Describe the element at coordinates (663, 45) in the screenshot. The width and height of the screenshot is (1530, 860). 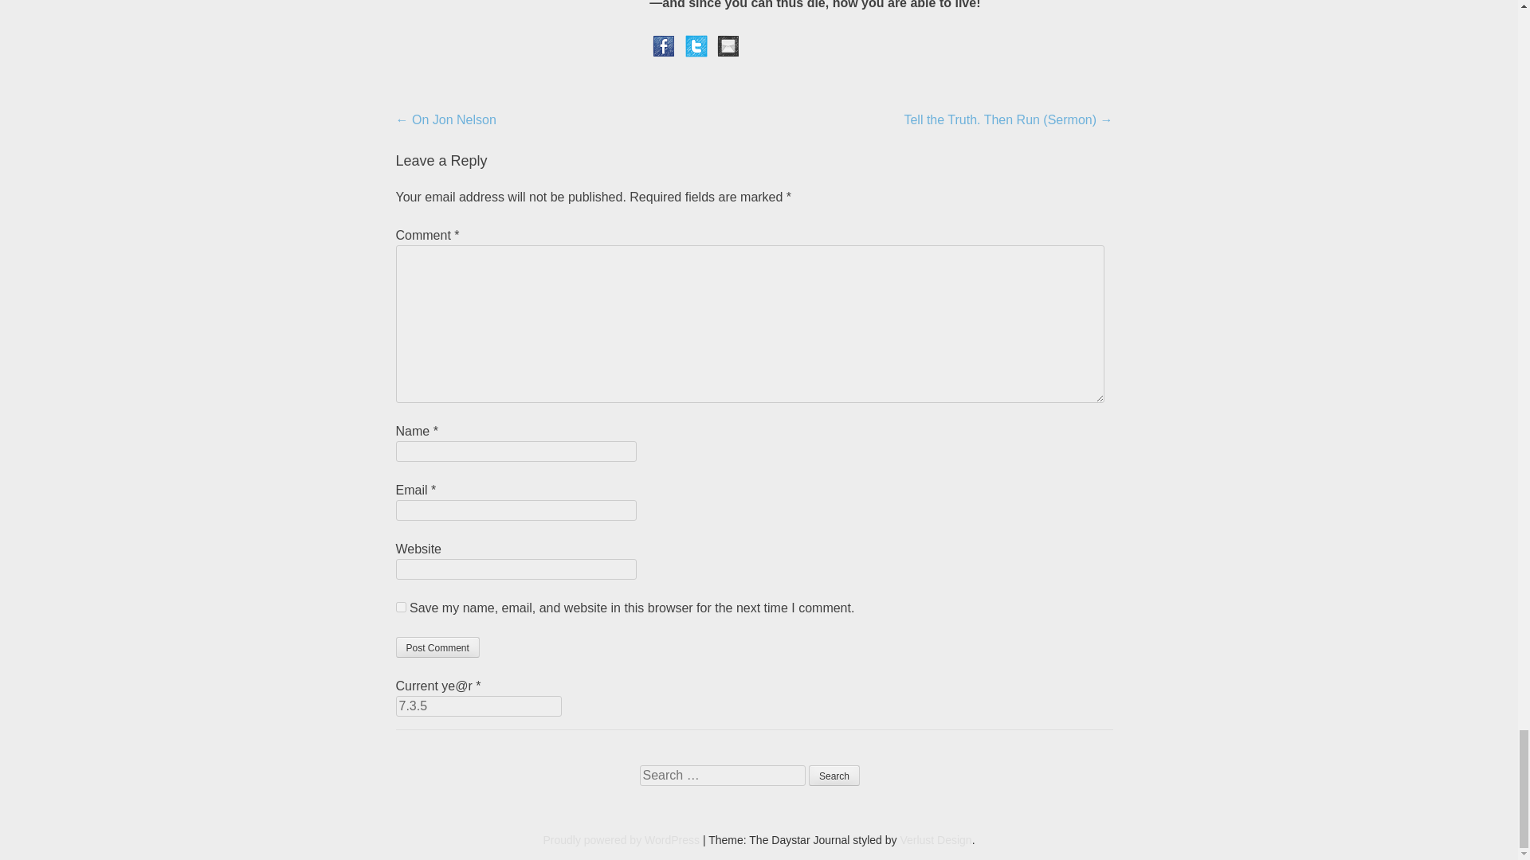
I see `Facebook` at that location.